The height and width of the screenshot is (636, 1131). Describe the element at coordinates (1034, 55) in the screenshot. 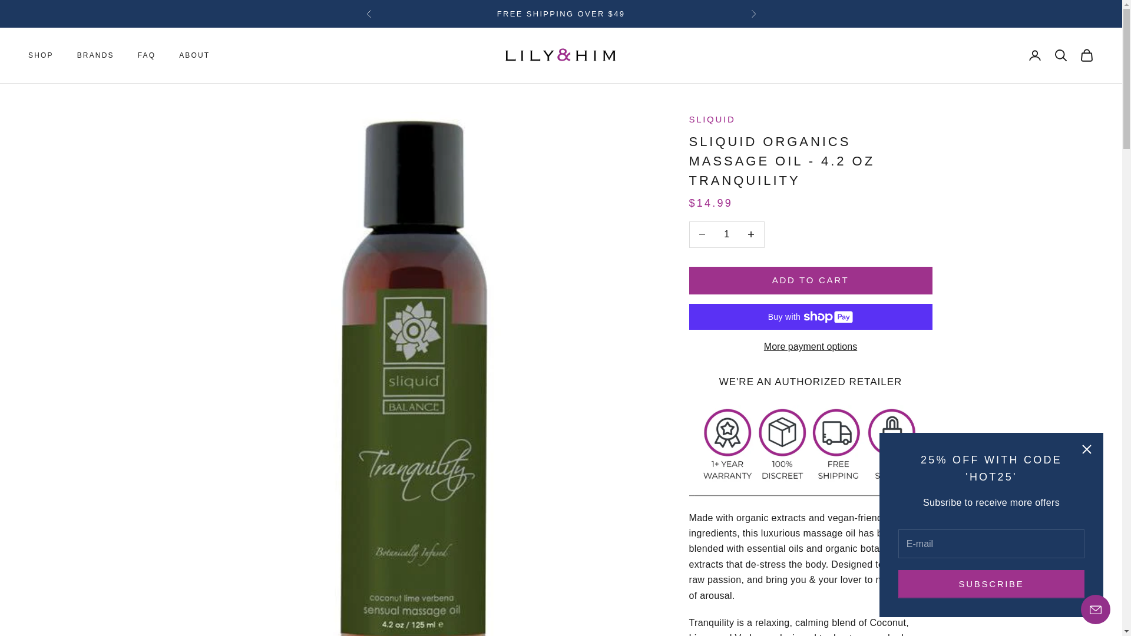

I see `Open account page` at that location.